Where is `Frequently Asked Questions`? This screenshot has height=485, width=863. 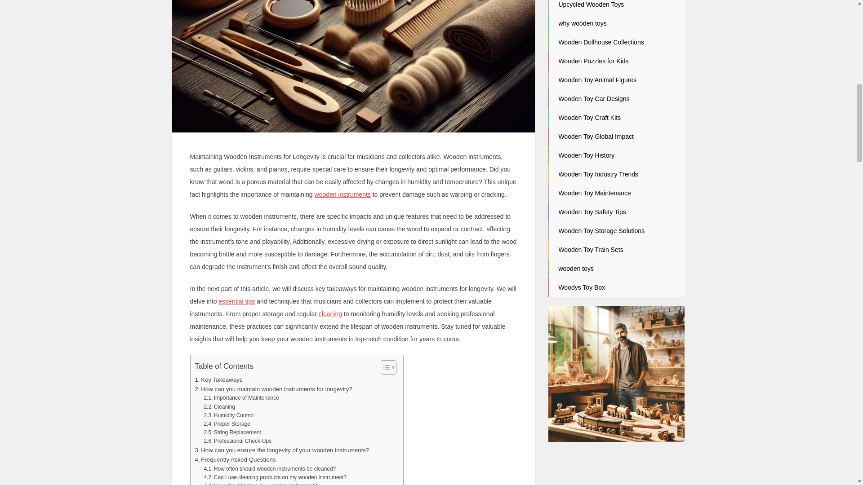
Frequently Asked Questions is located at coordinates (236, 459).